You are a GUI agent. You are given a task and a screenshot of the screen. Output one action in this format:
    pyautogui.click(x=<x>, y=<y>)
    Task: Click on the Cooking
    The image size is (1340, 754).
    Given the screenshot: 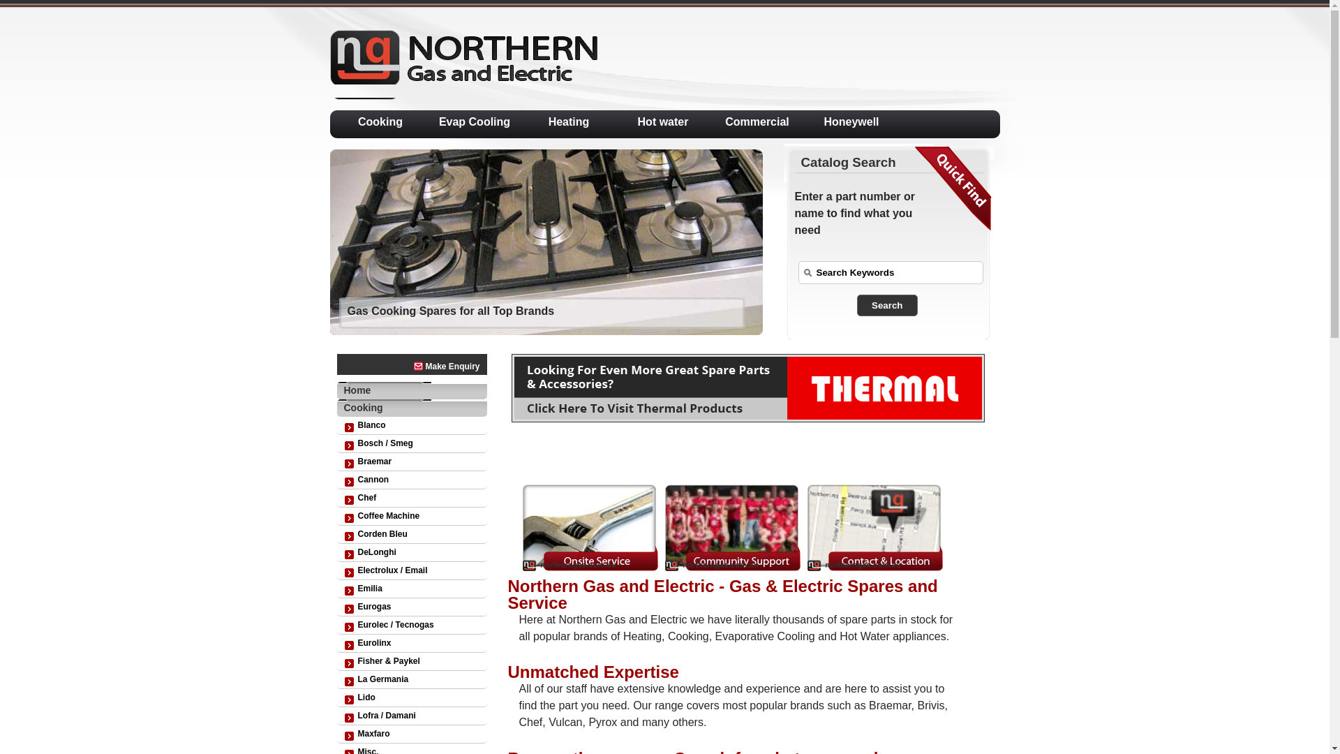 What is the action you would take?
    pyautogui.click(x=381, y=121)
    